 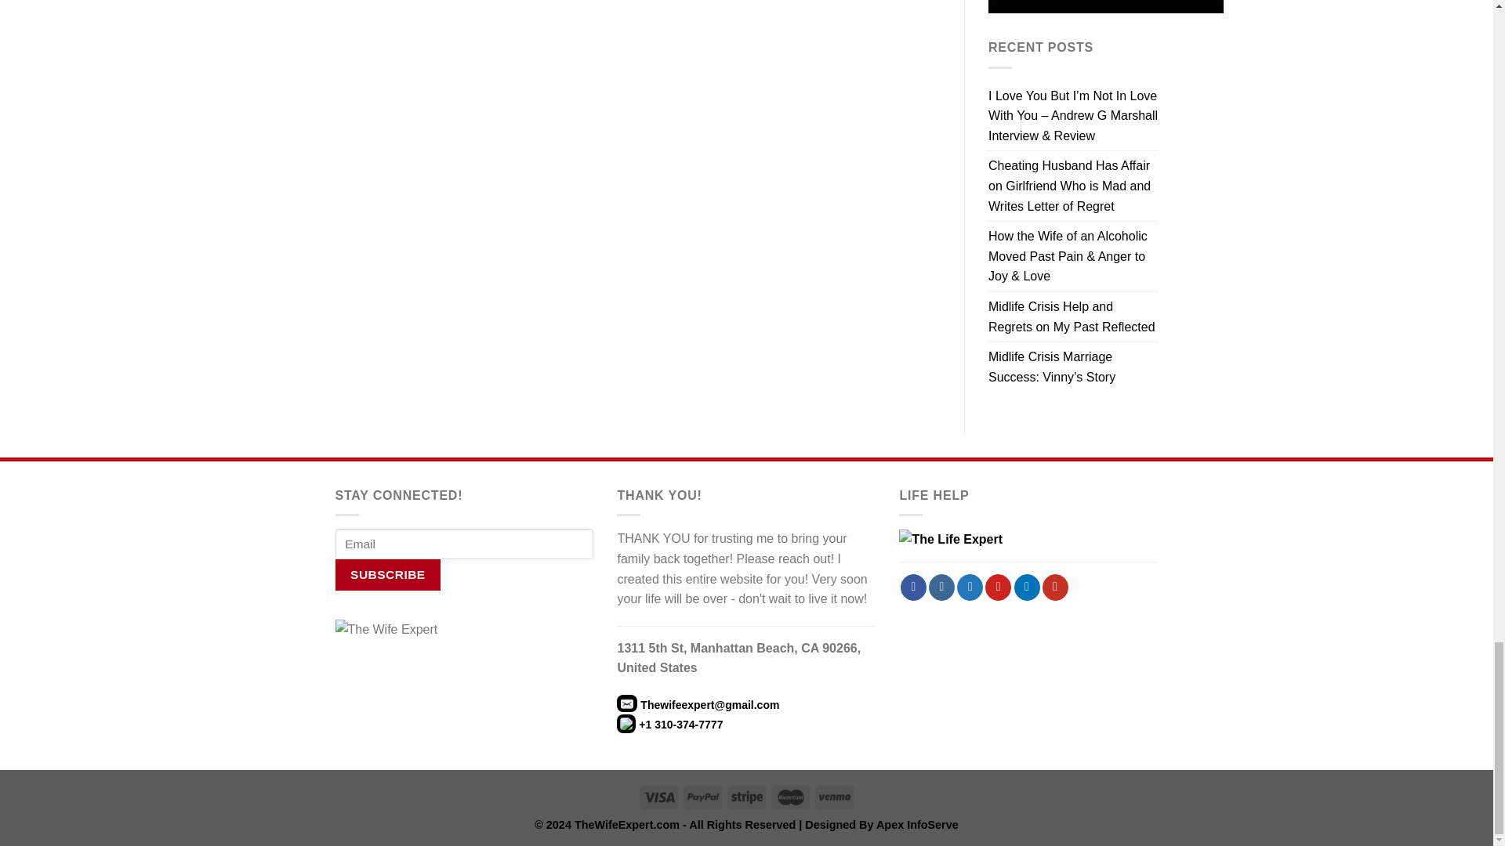 I want to click on Follow on Twitter, so click(x=970, y=587).